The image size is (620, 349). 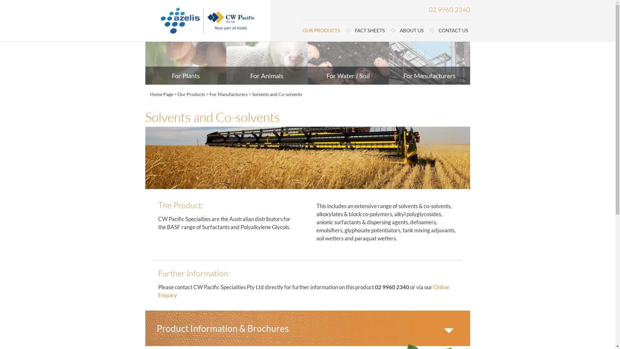 I want to click on FACT SHEETS, so click(x=368, y=30).